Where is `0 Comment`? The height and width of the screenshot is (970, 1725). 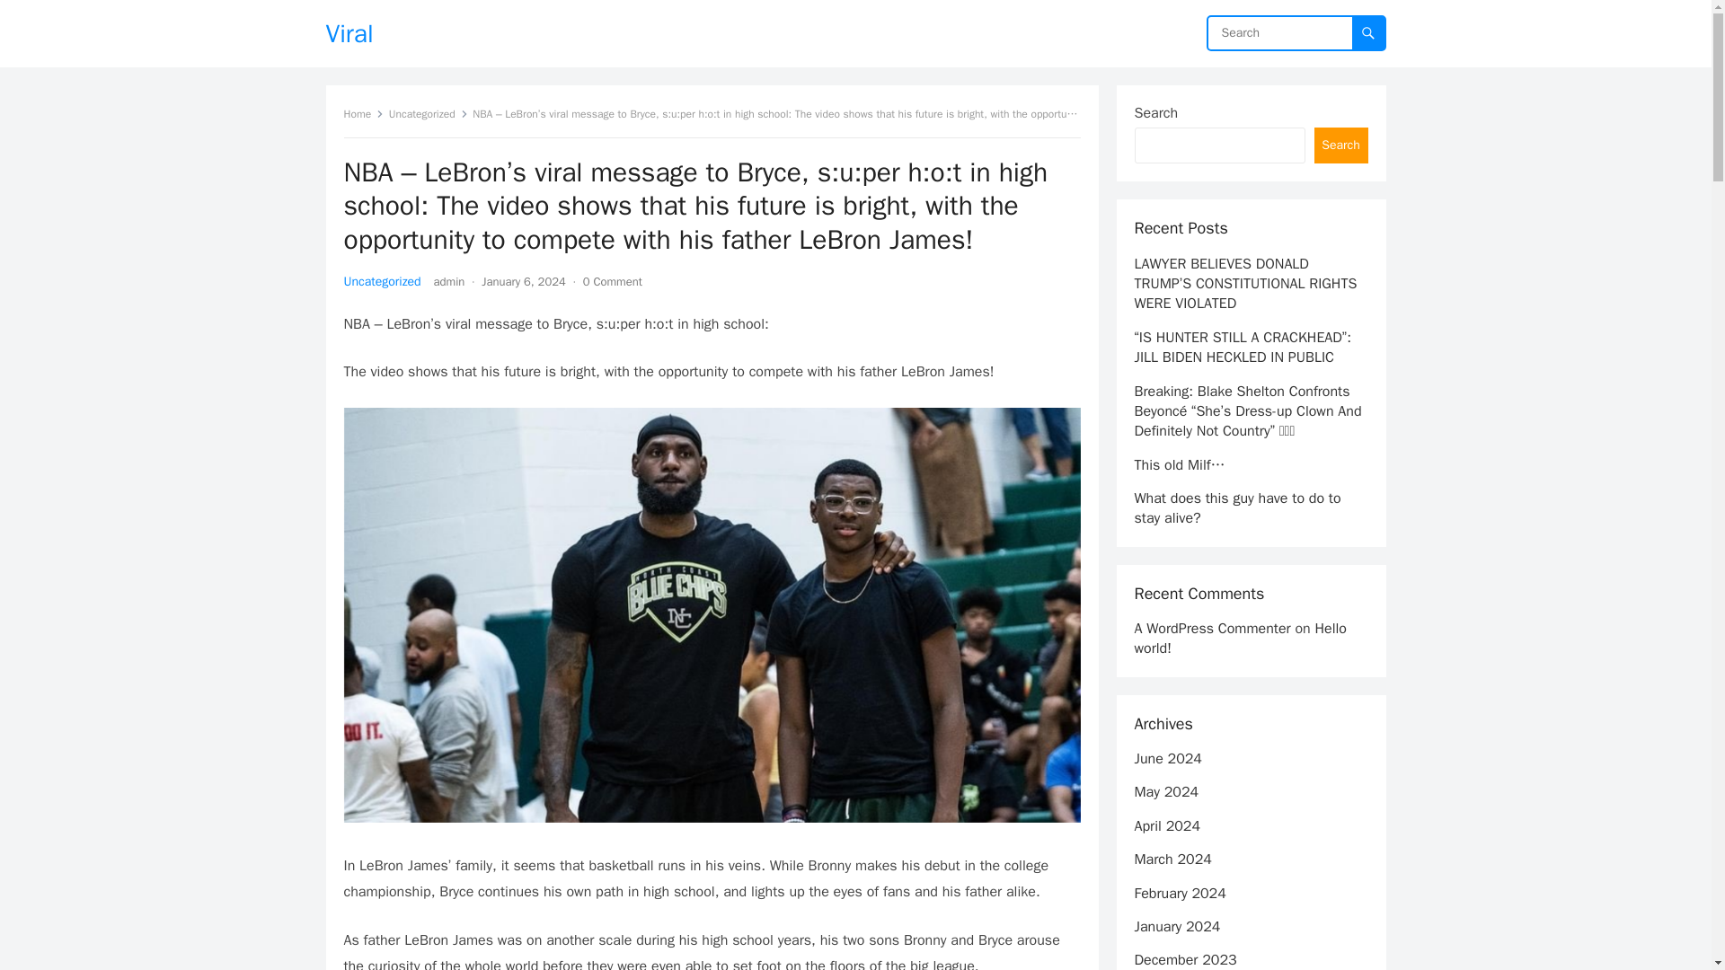
0 Comment is located at coordinates (612, 280).